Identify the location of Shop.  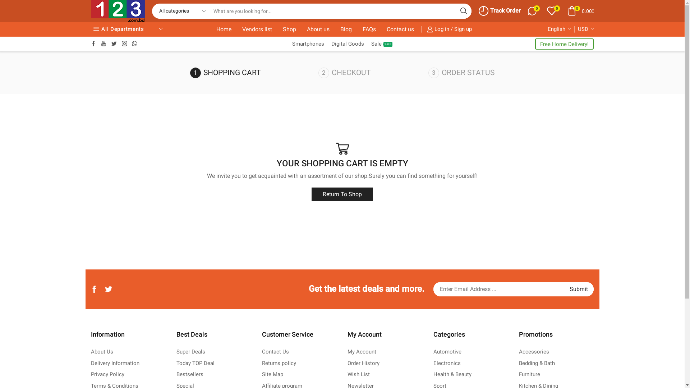
(290, 29).